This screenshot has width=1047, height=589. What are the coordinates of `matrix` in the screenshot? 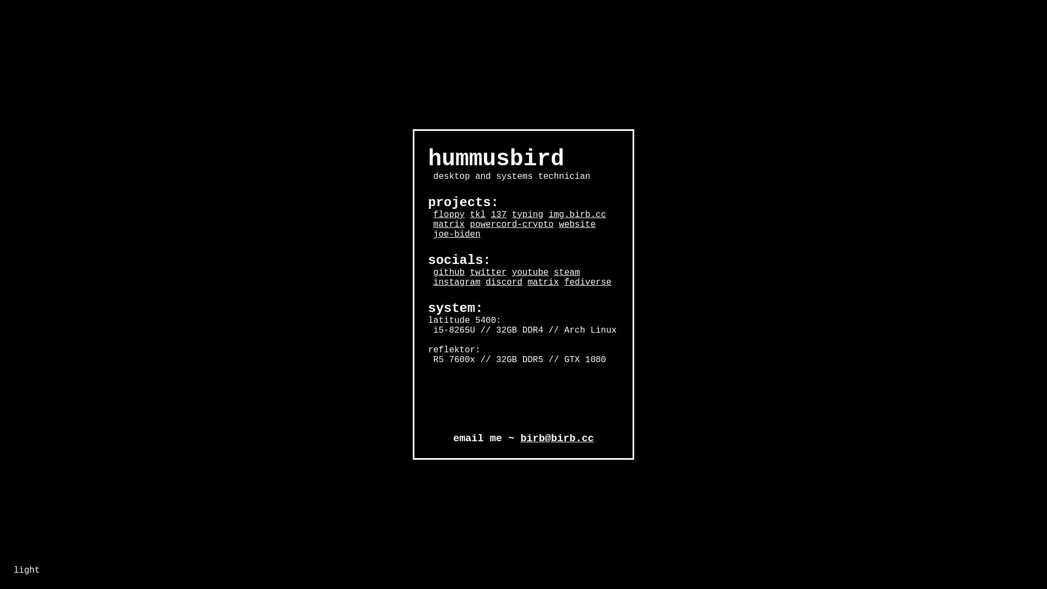 It's located at (449, 225).